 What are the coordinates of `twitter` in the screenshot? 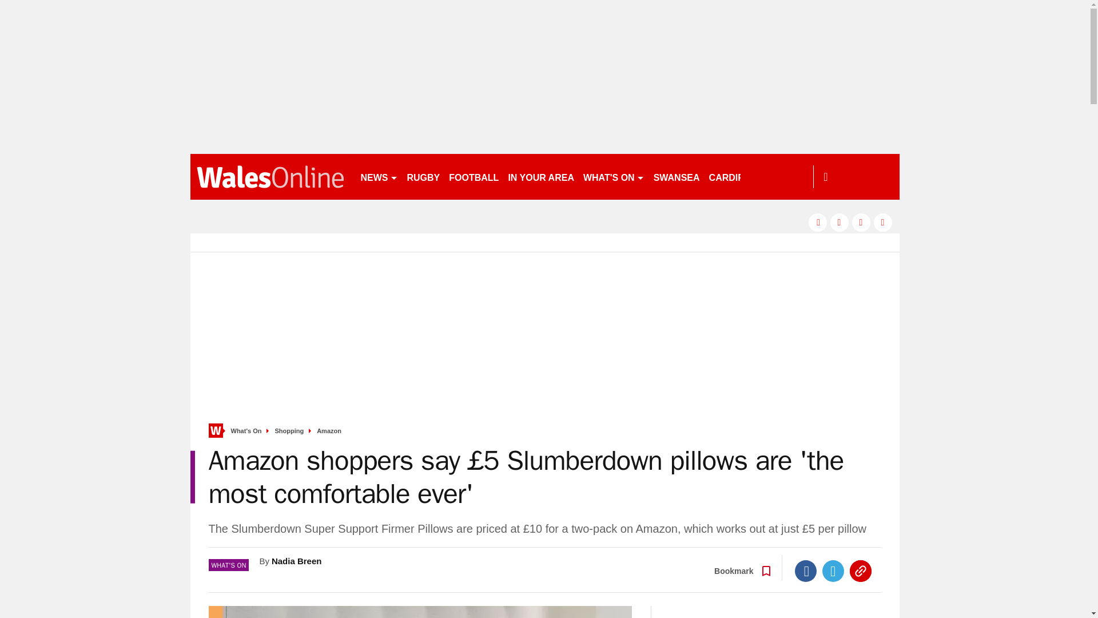 It's located at (840, 222).